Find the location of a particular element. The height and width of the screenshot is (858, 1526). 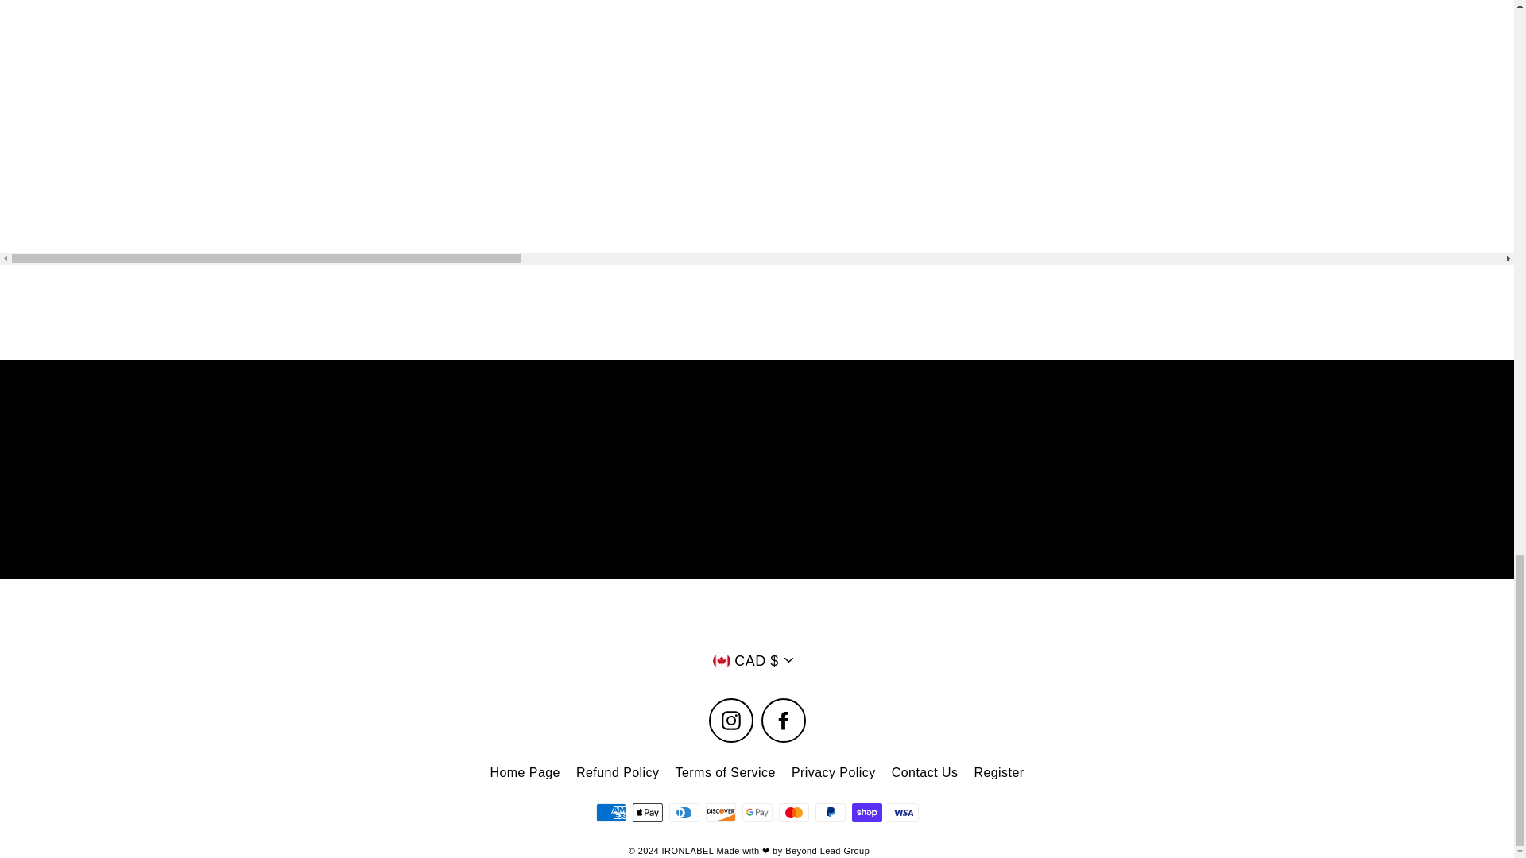

Apple Pay is located at coordinates (647, 812).